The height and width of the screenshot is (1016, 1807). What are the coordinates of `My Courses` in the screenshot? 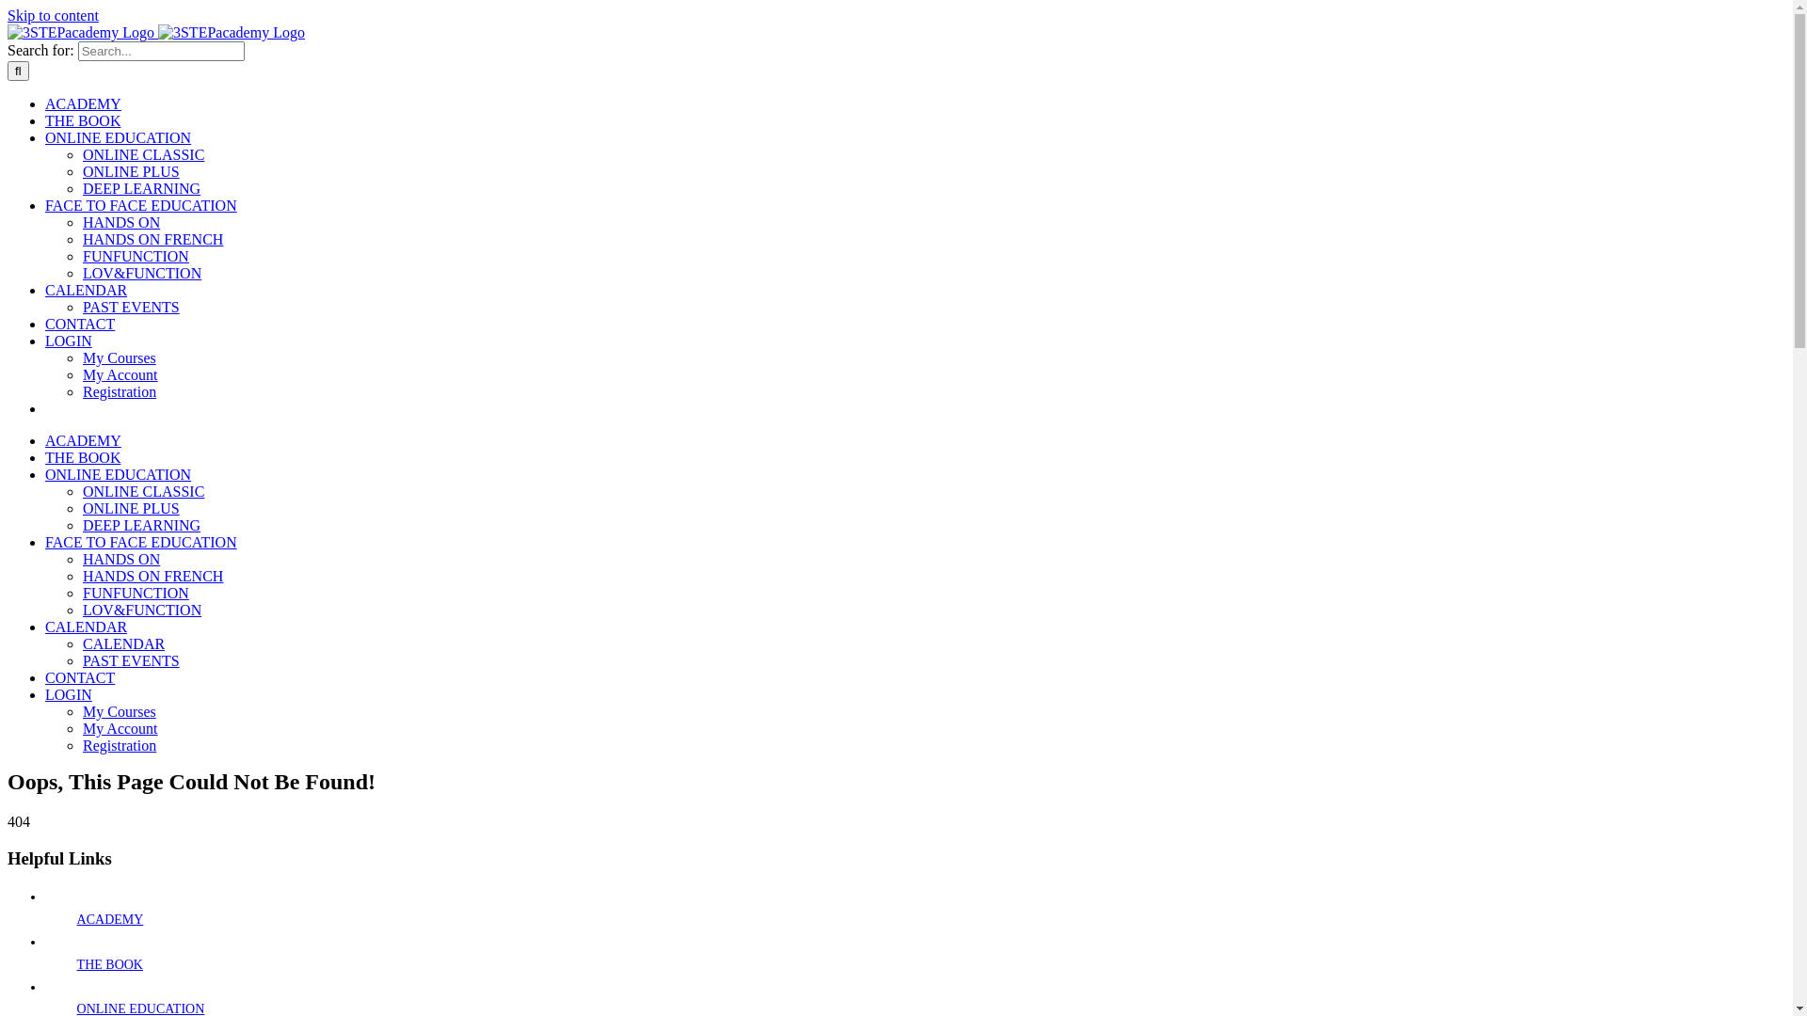 It's located at (120, 711).